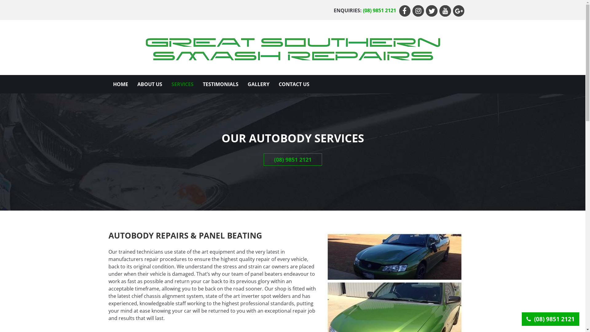 This screenshot has width=590, height=332. I want to click on GALLERY, so click(258, 84).